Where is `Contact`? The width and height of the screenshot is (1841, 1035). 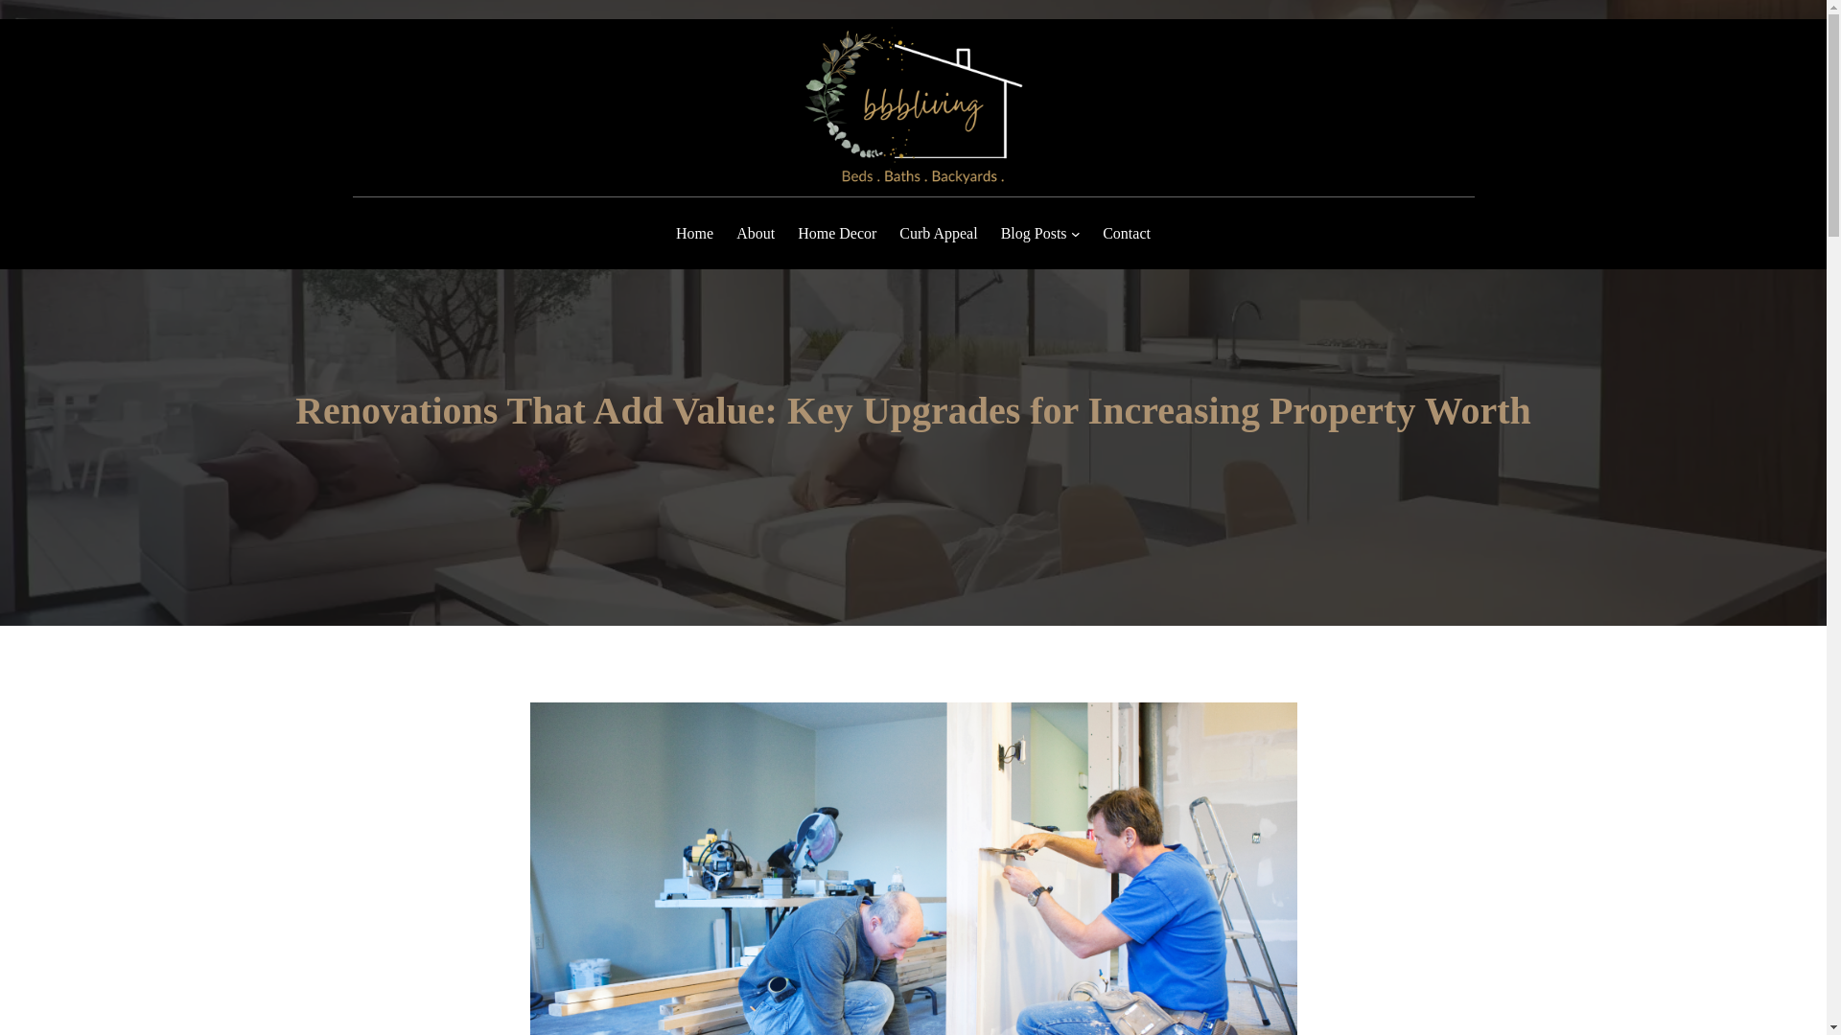
Contact is located at coordinates (1127, 234).